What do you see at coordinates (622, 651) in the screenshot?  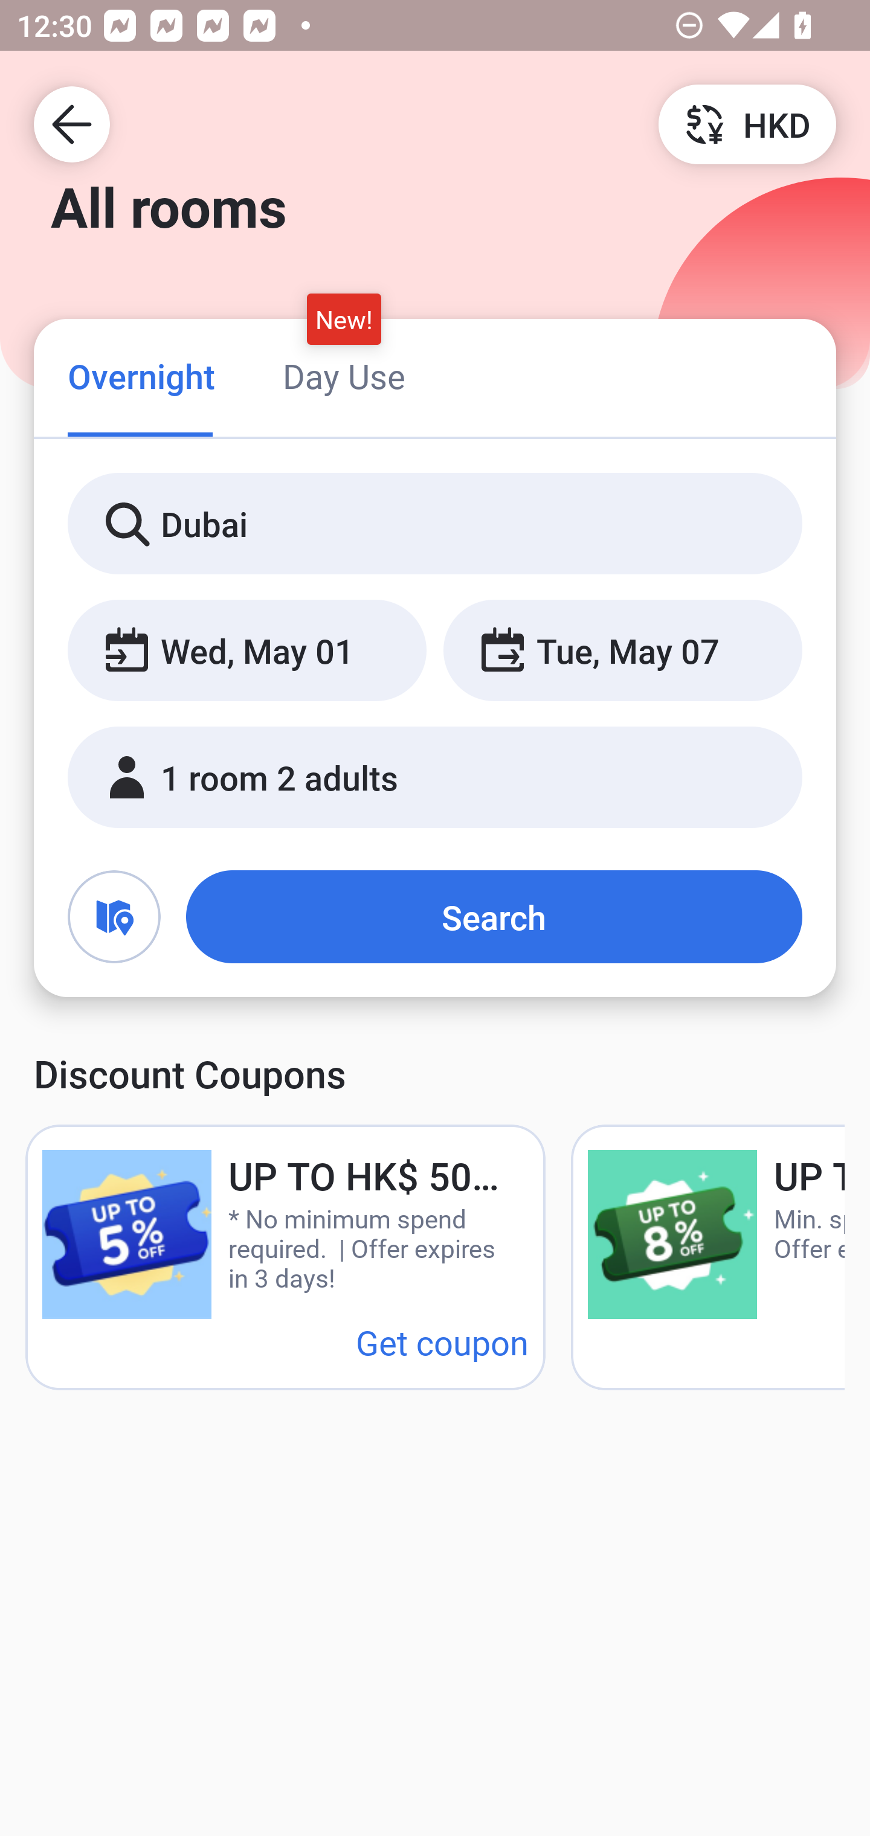 I see `Tue, May 07` at bounding box center [622, 651].